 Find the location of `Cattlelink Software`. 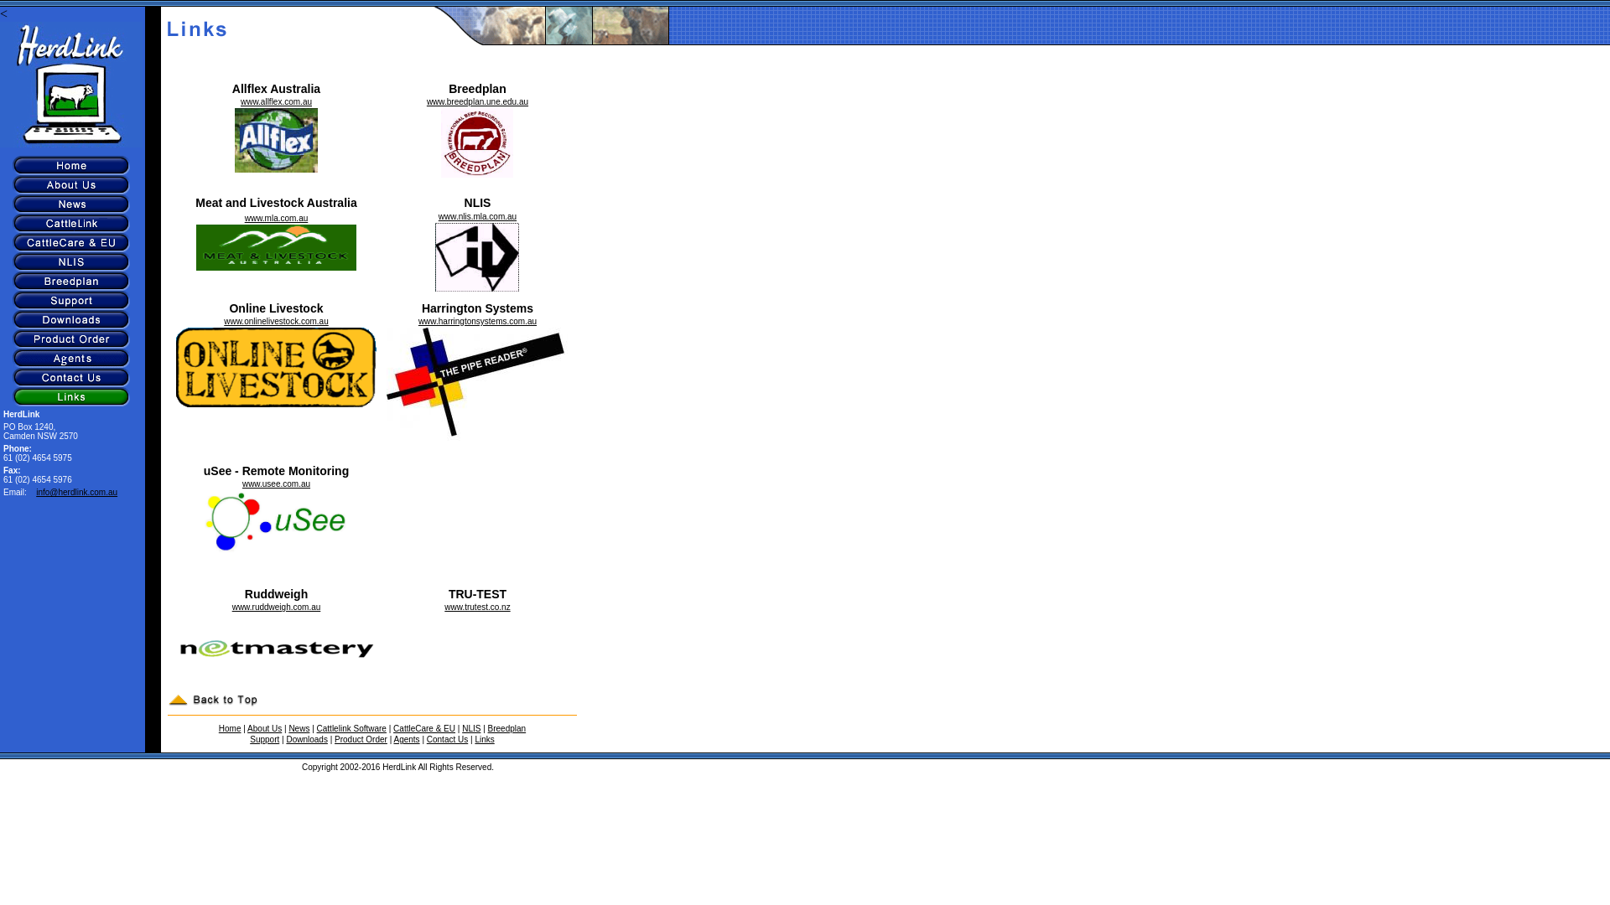

Cattlelink Software is located at coordinates (352, 729).